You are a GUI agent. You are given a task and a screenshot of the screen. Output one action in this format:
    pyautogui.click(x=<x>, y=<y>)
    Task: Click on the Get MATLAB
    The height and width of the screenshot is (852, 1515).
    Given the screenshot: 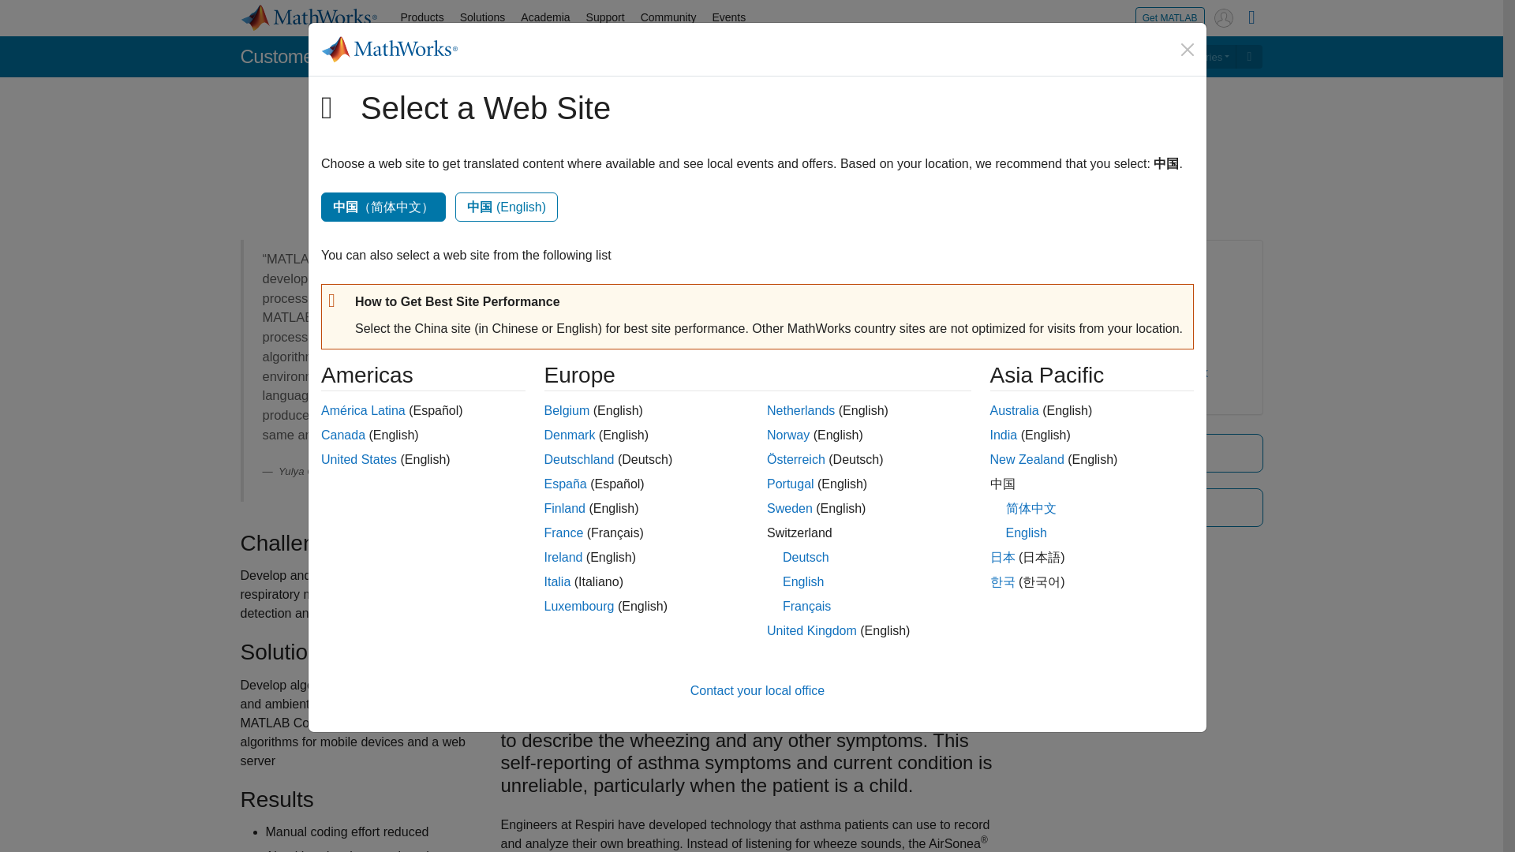 What is the action you would take?
    pyautogui.click(x=1169, y=17)
    